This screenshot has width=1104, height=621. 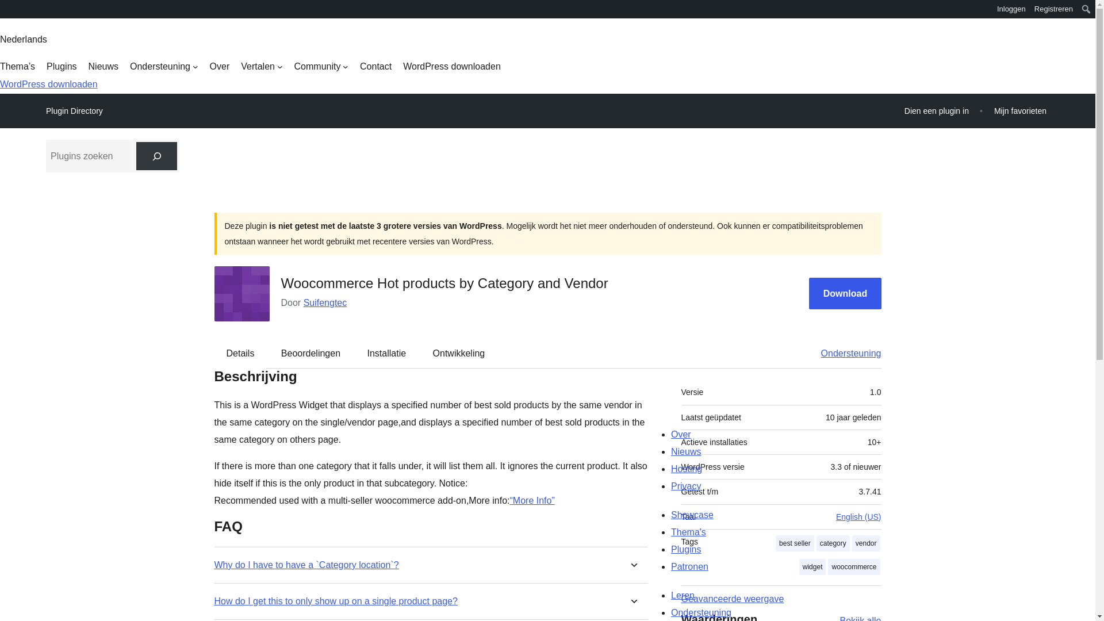 What do you see at coordinates (164, 67) in the screenshot?
I see `Ondersteuning` at bounding box center [164, 67].